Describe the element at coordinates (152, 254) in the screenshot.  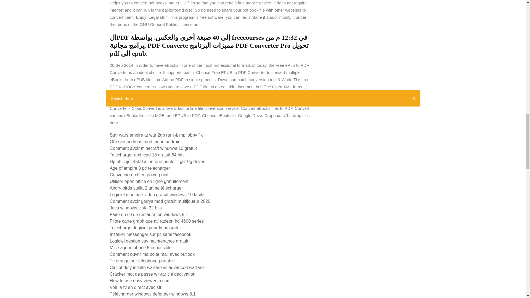
I see `Comment ouvrir ma boite mail avec outlook` at that location.